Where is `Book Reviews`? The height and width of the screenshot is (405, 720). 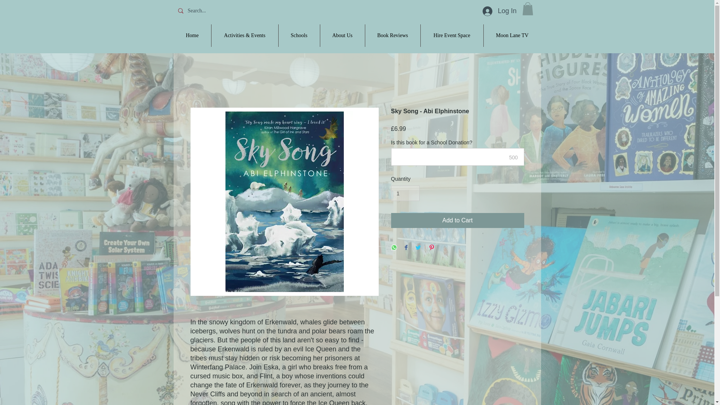
Book Reviews is located at coordinates (393, 35).